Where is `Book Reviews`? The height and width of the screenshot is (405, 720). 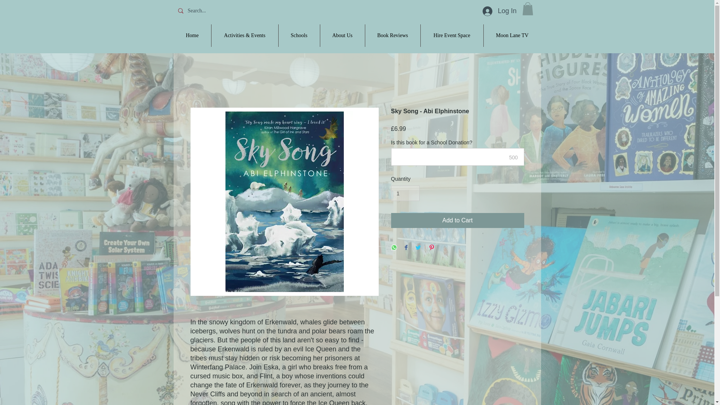
Book Reviews is located at coordinates (393, 35).